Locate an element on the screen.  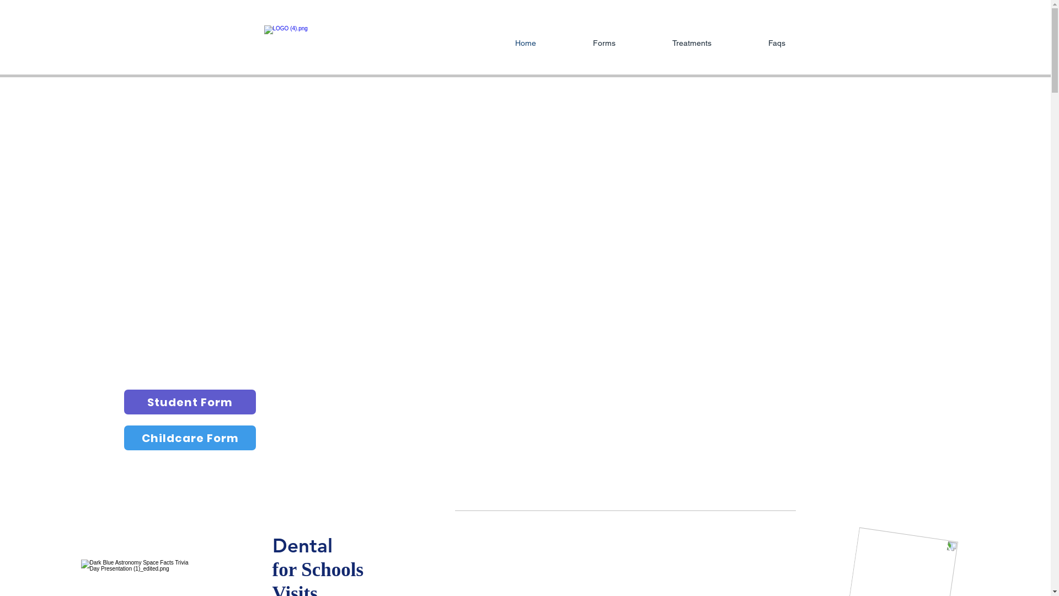
Childcare Form is located at coordinates (190, 438).